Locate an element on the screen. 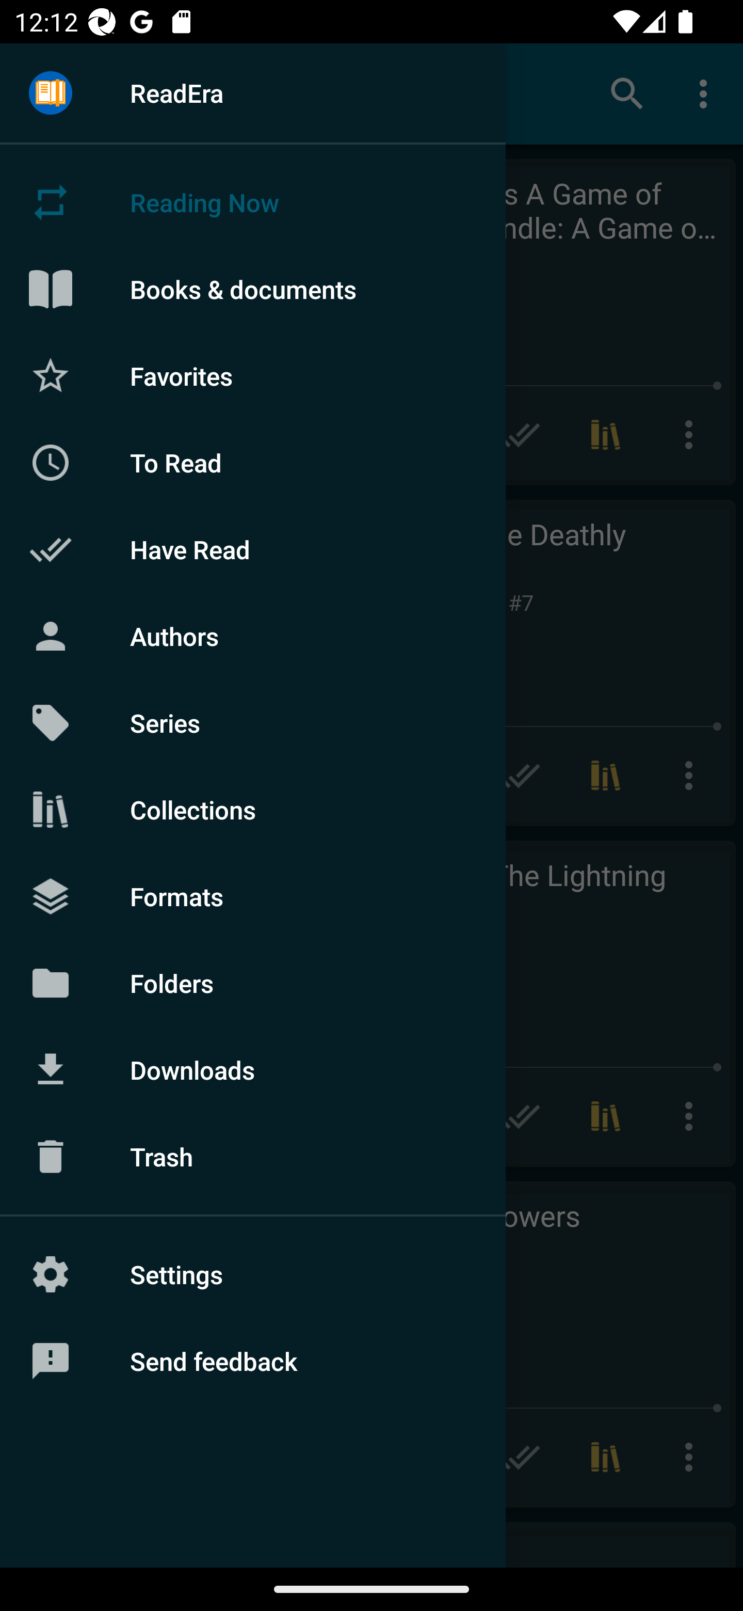  Search books & documents is located at coordinates (627, 93).